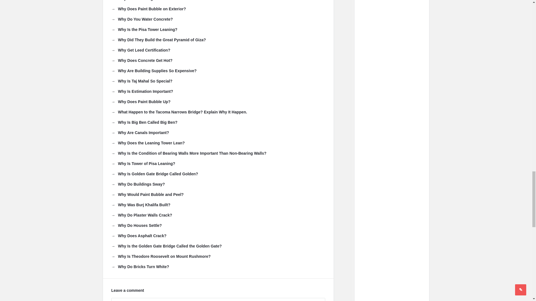 The height and width of the screenshot is (301, 536). I want to click on Why Are Canals Important?, so click(140, 133).